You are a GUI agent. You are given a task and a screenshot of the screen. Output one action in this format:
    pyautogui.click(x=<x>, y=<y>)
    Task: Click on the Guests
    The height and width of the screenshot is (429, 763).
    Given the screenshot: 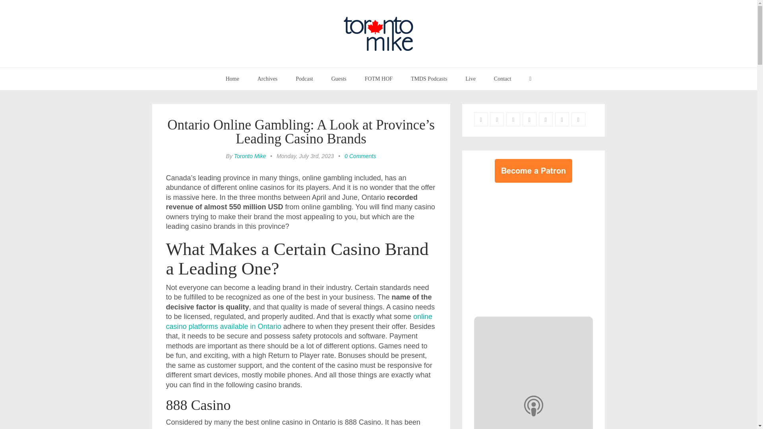 What is the action you would take?
    pyautogui.click(x=339, y=79)
    